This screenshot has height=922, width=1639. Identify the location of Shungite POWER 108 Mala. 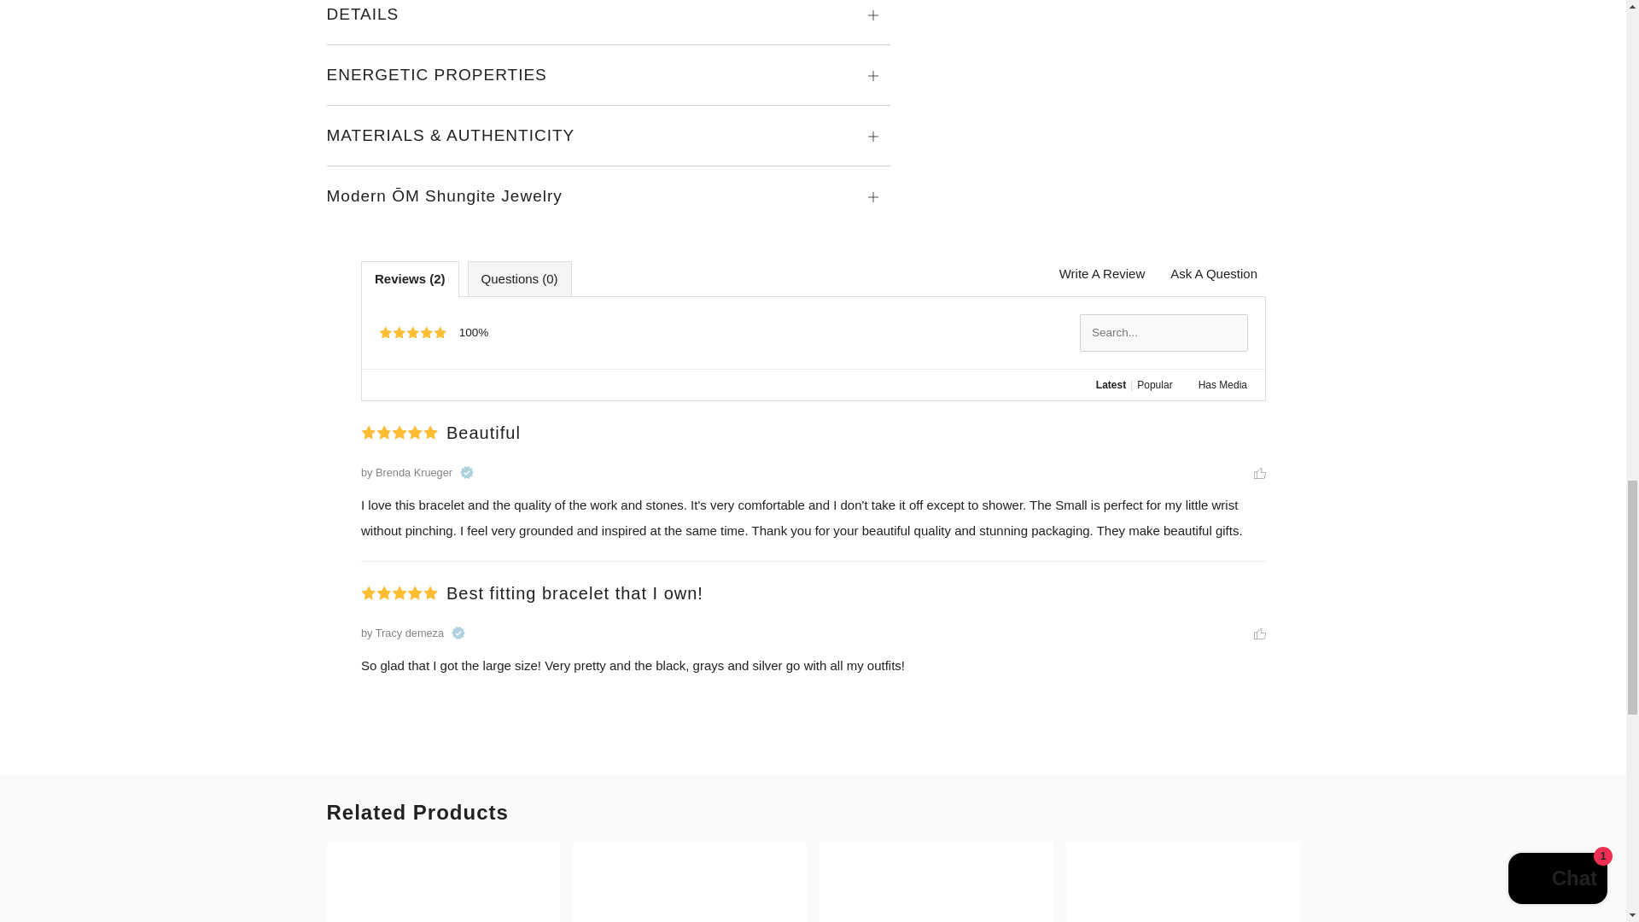
(936, 882).